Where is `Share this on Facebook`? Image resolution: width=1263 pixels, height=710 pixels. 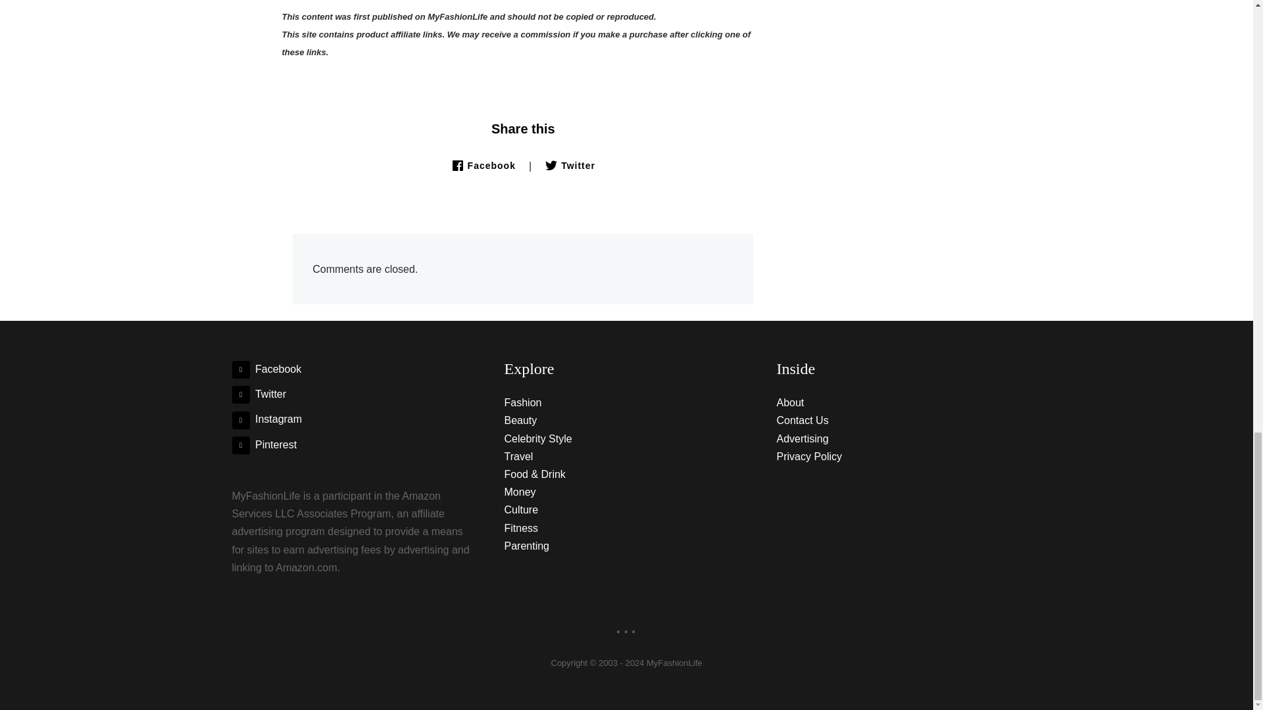 Share this on Facebook is located at coordinates (483, 166).